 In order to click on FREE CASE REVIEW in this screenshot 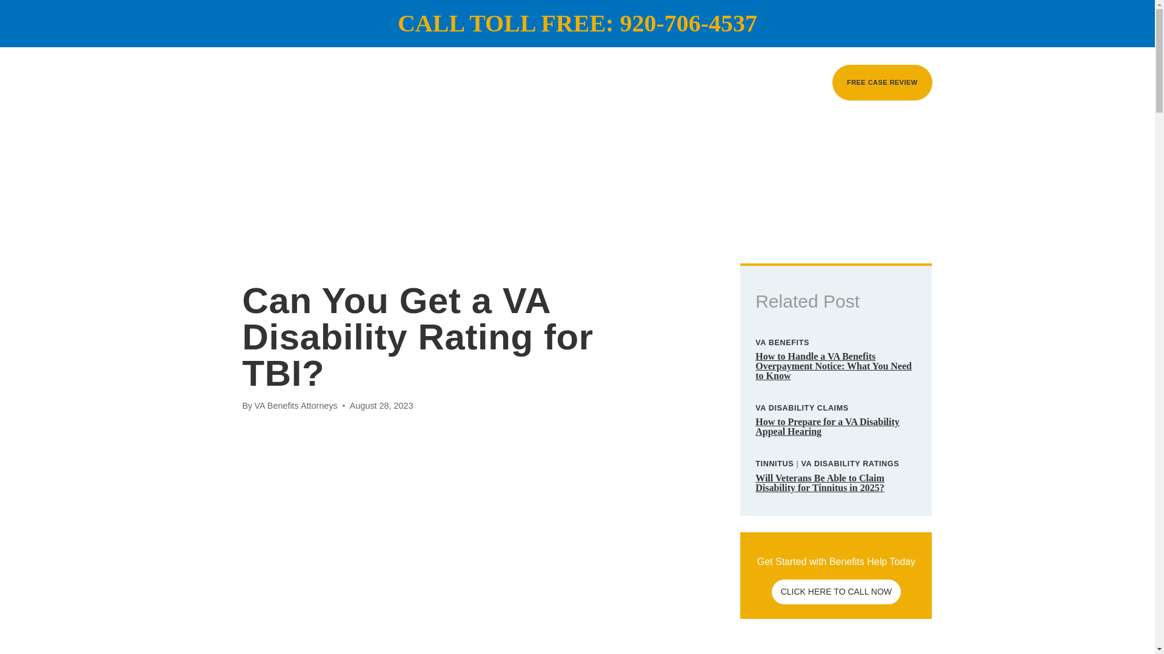, I will do `click(881, 82)`.